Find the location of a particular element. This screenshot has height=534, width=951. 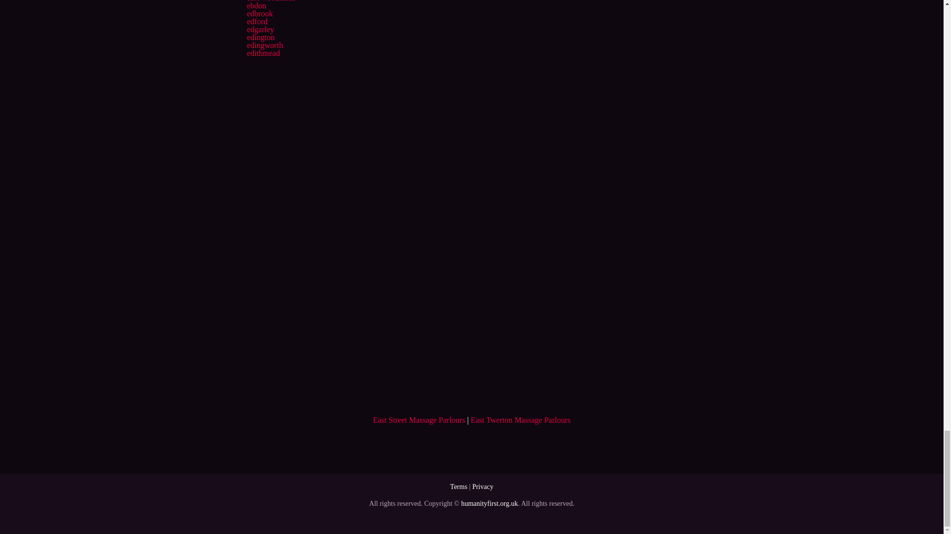

edithmead is located at coordinates (263, 53).